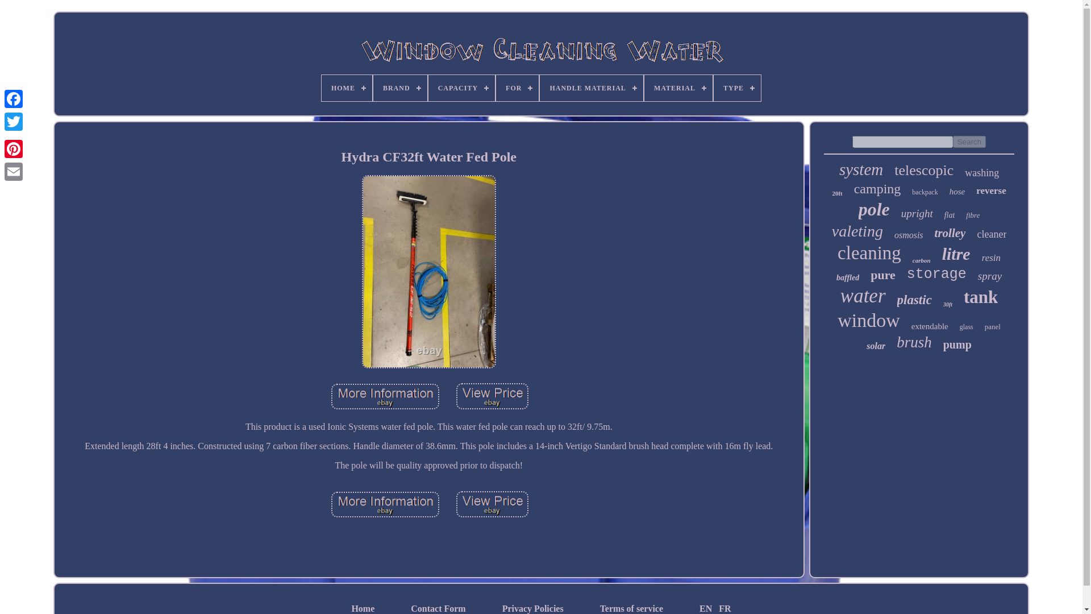  I want to click on Hydra CF32ft Water Fed Pole, so click(492, 504).